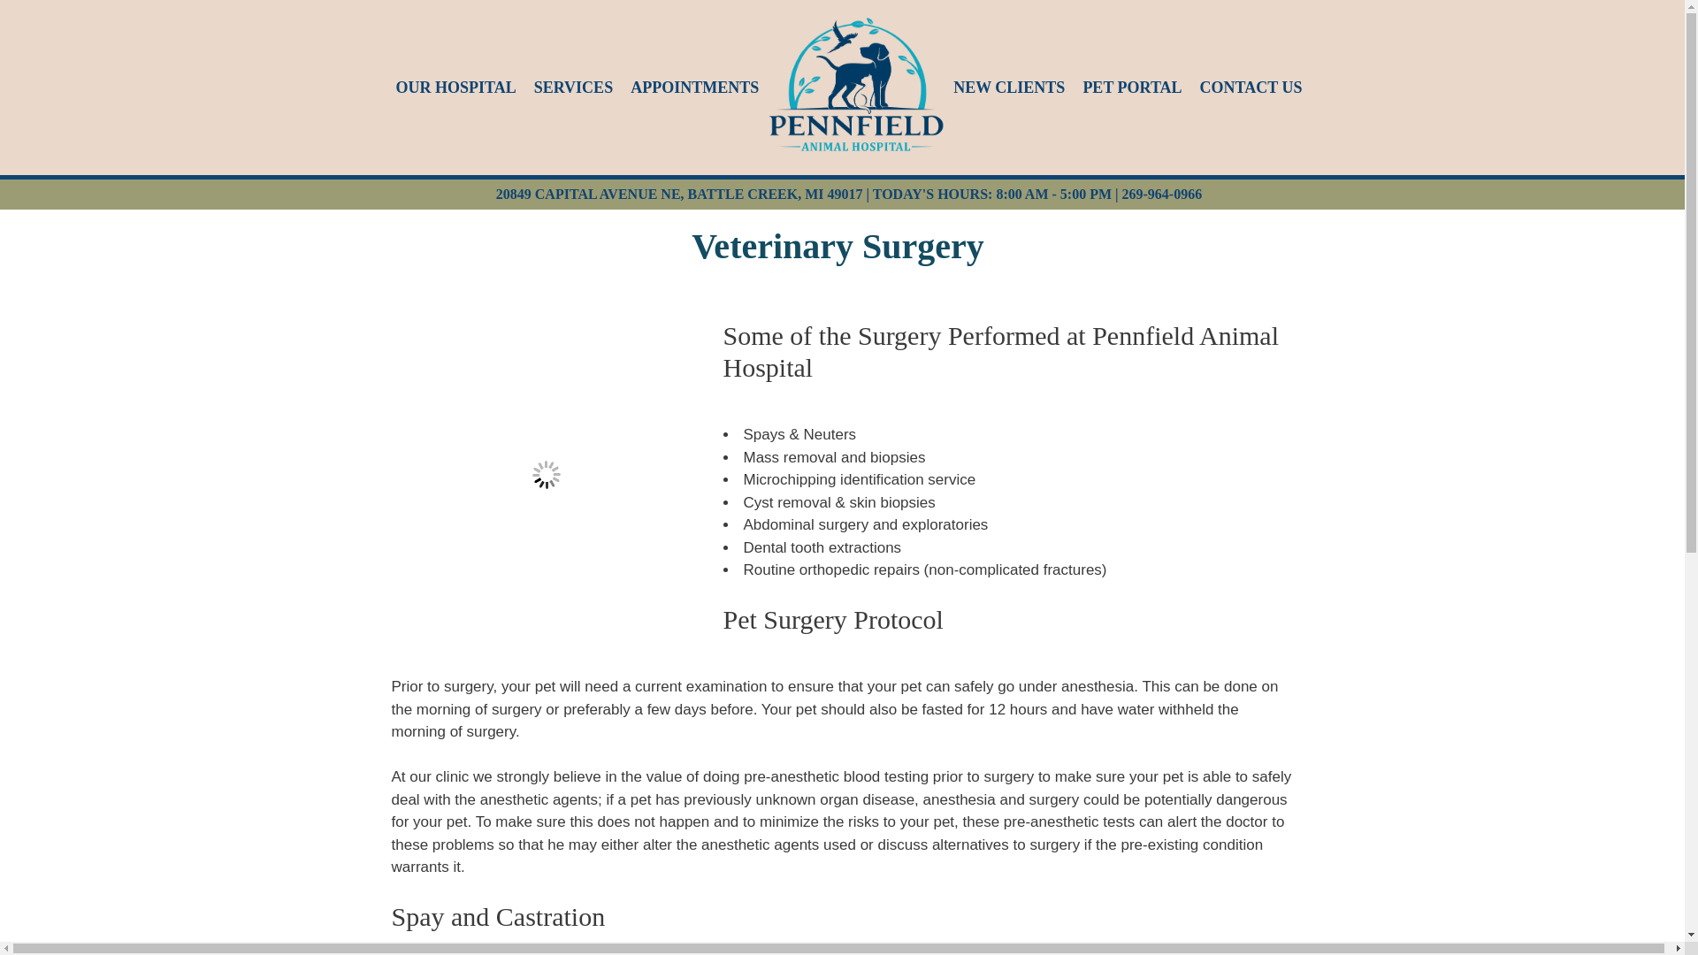  I want to click on SERVICES, so click(573, 88).